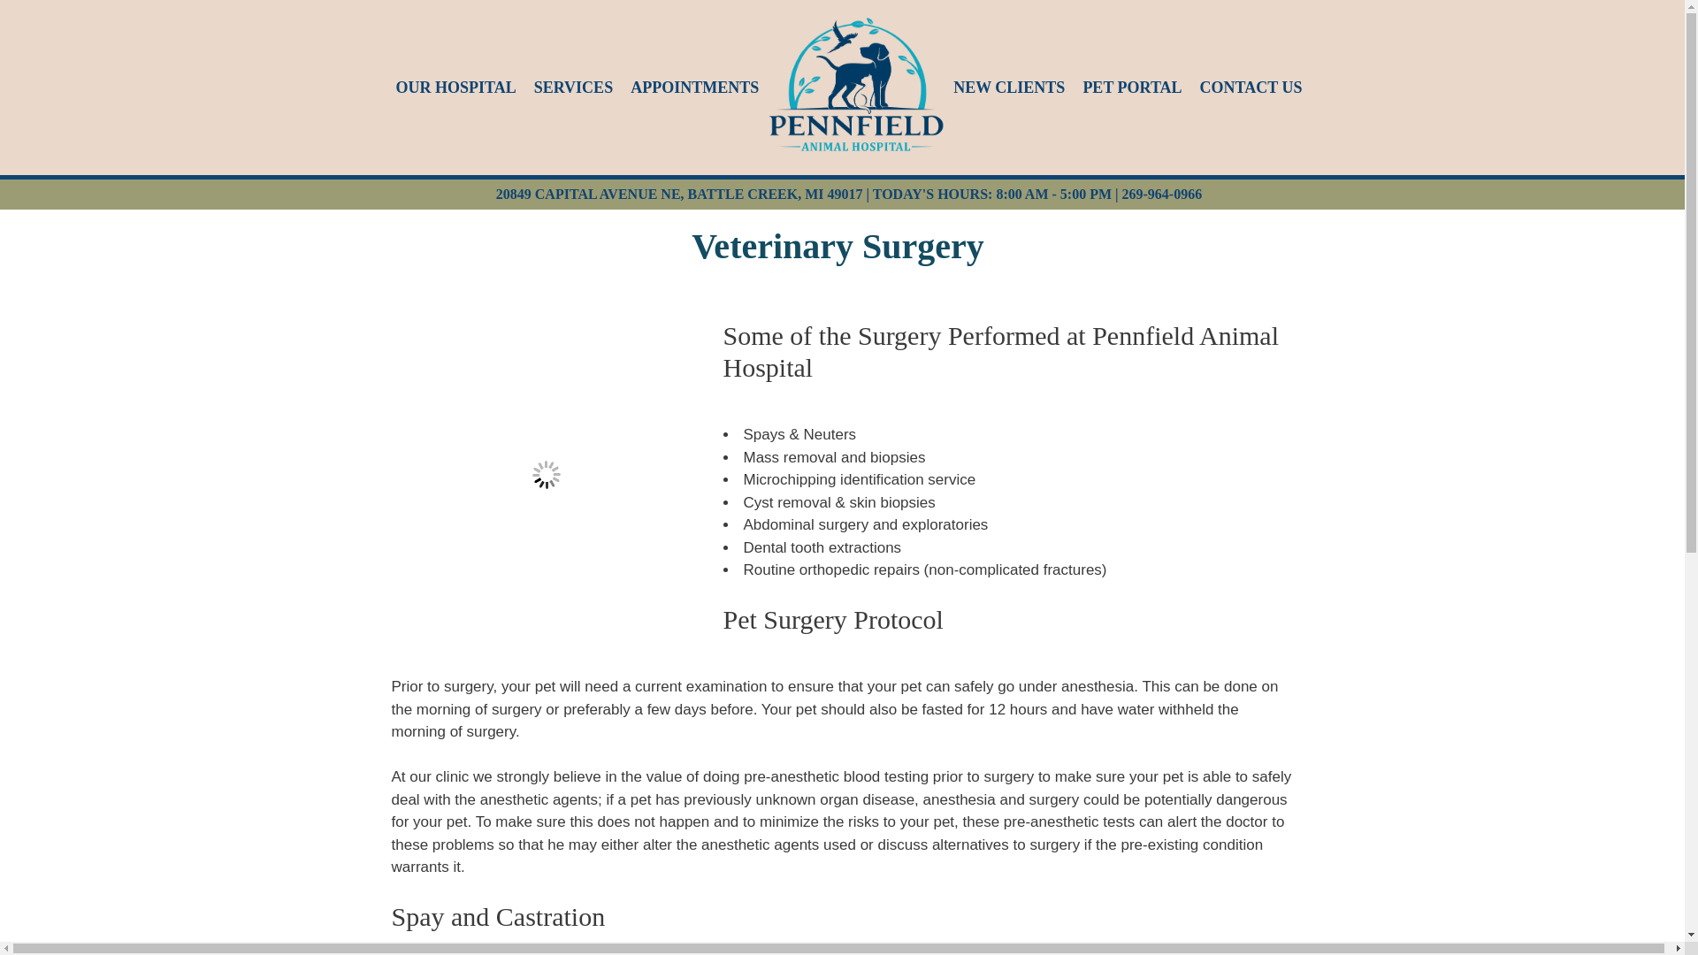  I want to click on SERVICES, so click(573, 88).